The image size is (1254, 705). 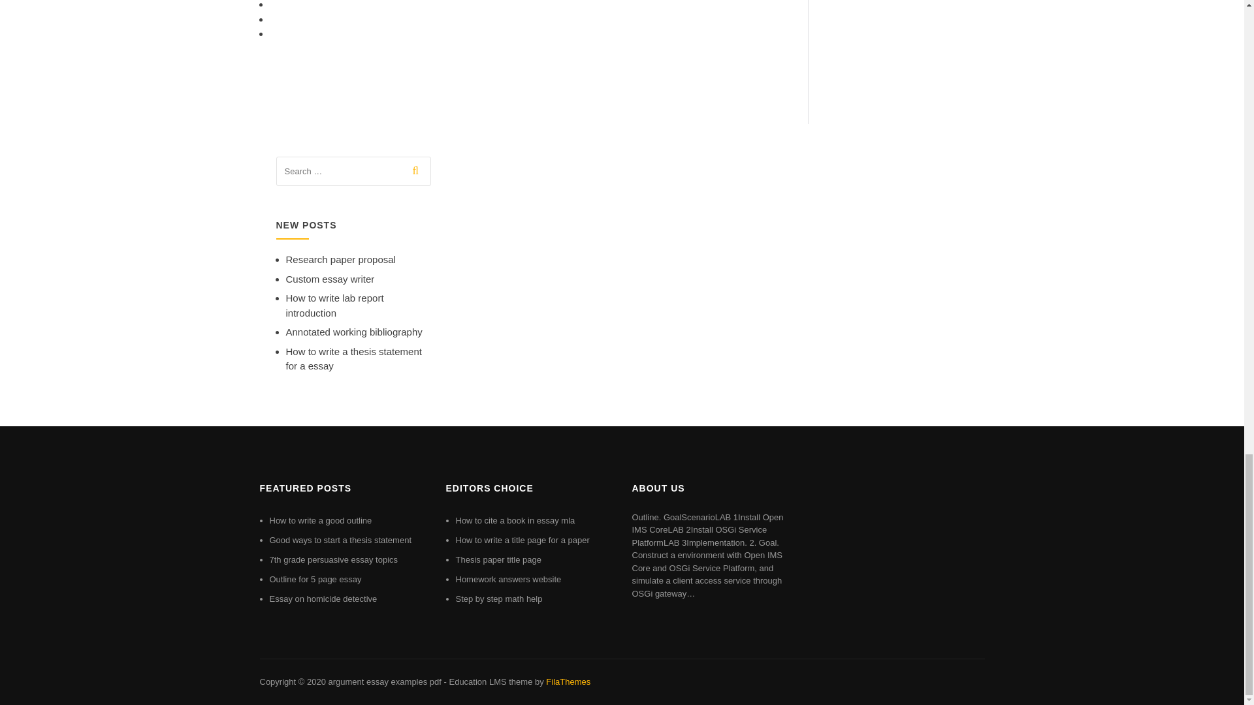 What do you see at coordinates (509, 580) in the screenshot?
I see `Homework answers website` at bounding box center [509, 580].